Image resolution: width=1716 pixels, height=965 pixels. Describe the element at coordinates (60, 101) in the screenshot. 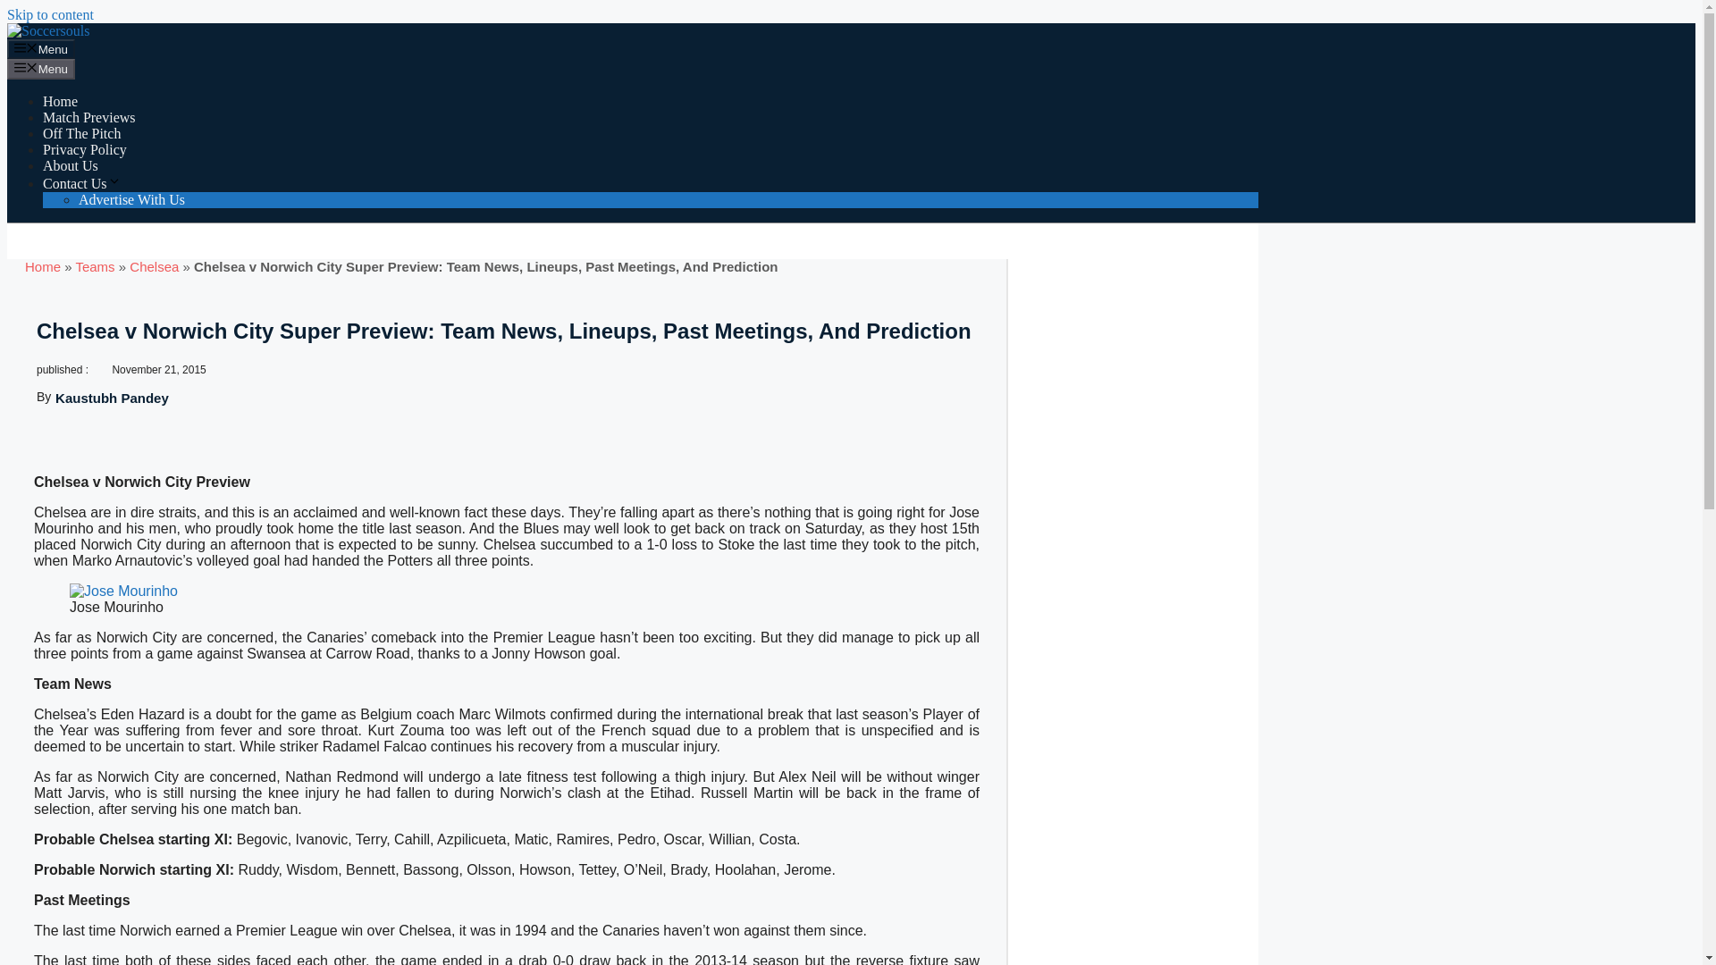

I see `Home` at that location.